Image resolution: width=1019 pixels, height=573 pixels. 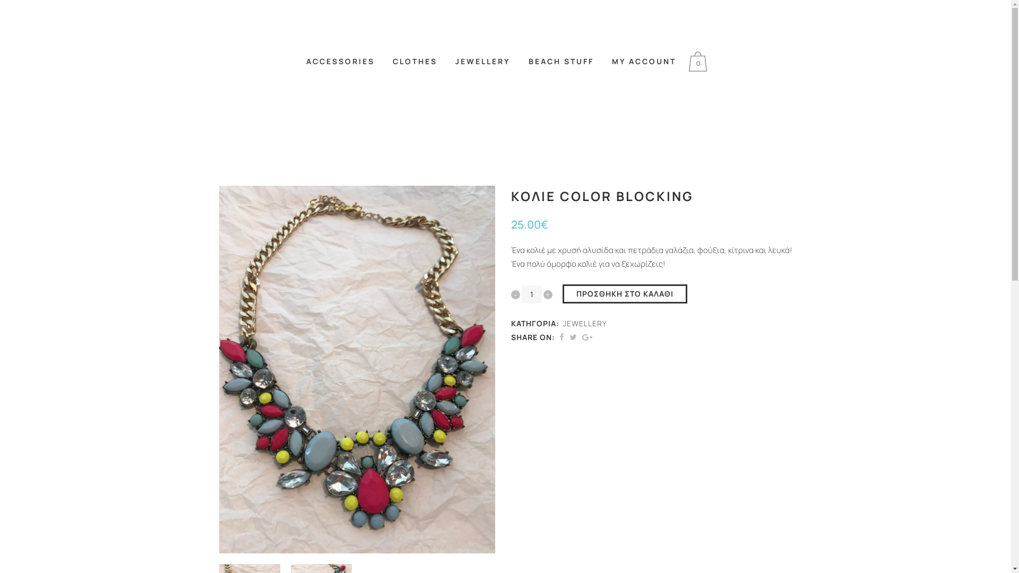 What do you see at coordinates (341, 62) in the screenshot?
I see `ACCESSORIES` at bounding box center [341, 62].